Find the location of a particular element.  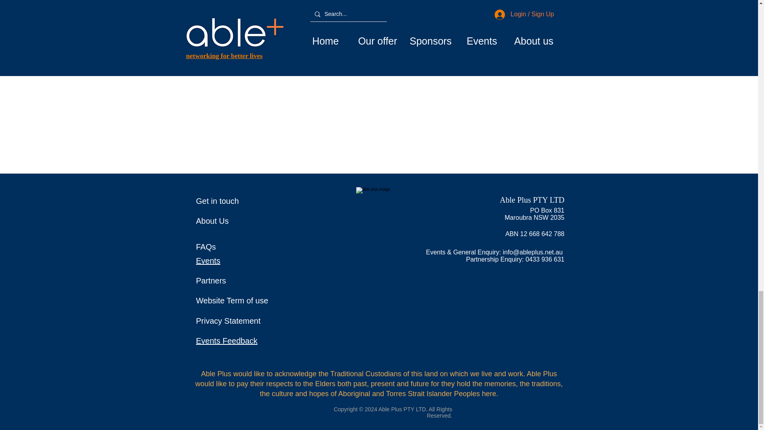

Events Feedback is located at coordinates (226, 341).